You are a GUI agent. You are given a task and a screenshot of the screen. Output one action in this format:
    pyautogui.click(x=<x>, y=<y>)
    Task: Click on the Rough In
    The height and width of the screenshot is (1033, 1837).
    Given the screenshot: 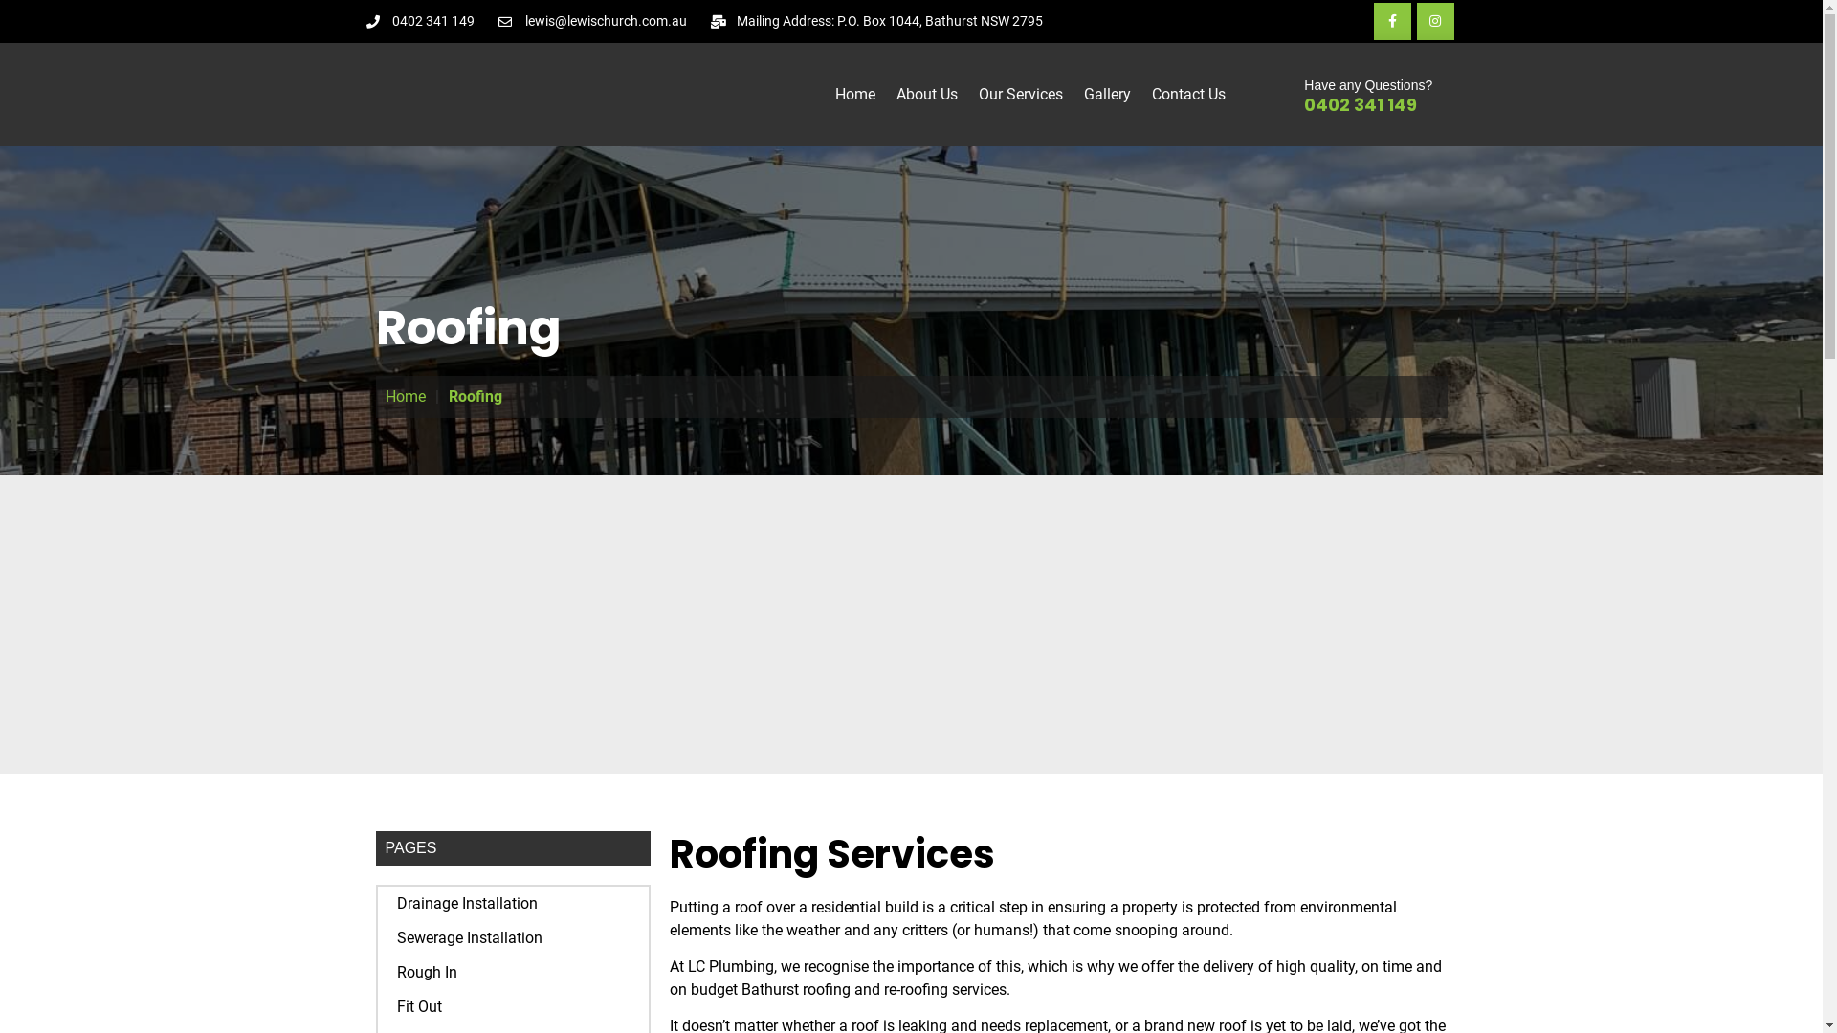 What is the action you would take?
    pyautogui.click(x=513, y=973)
    